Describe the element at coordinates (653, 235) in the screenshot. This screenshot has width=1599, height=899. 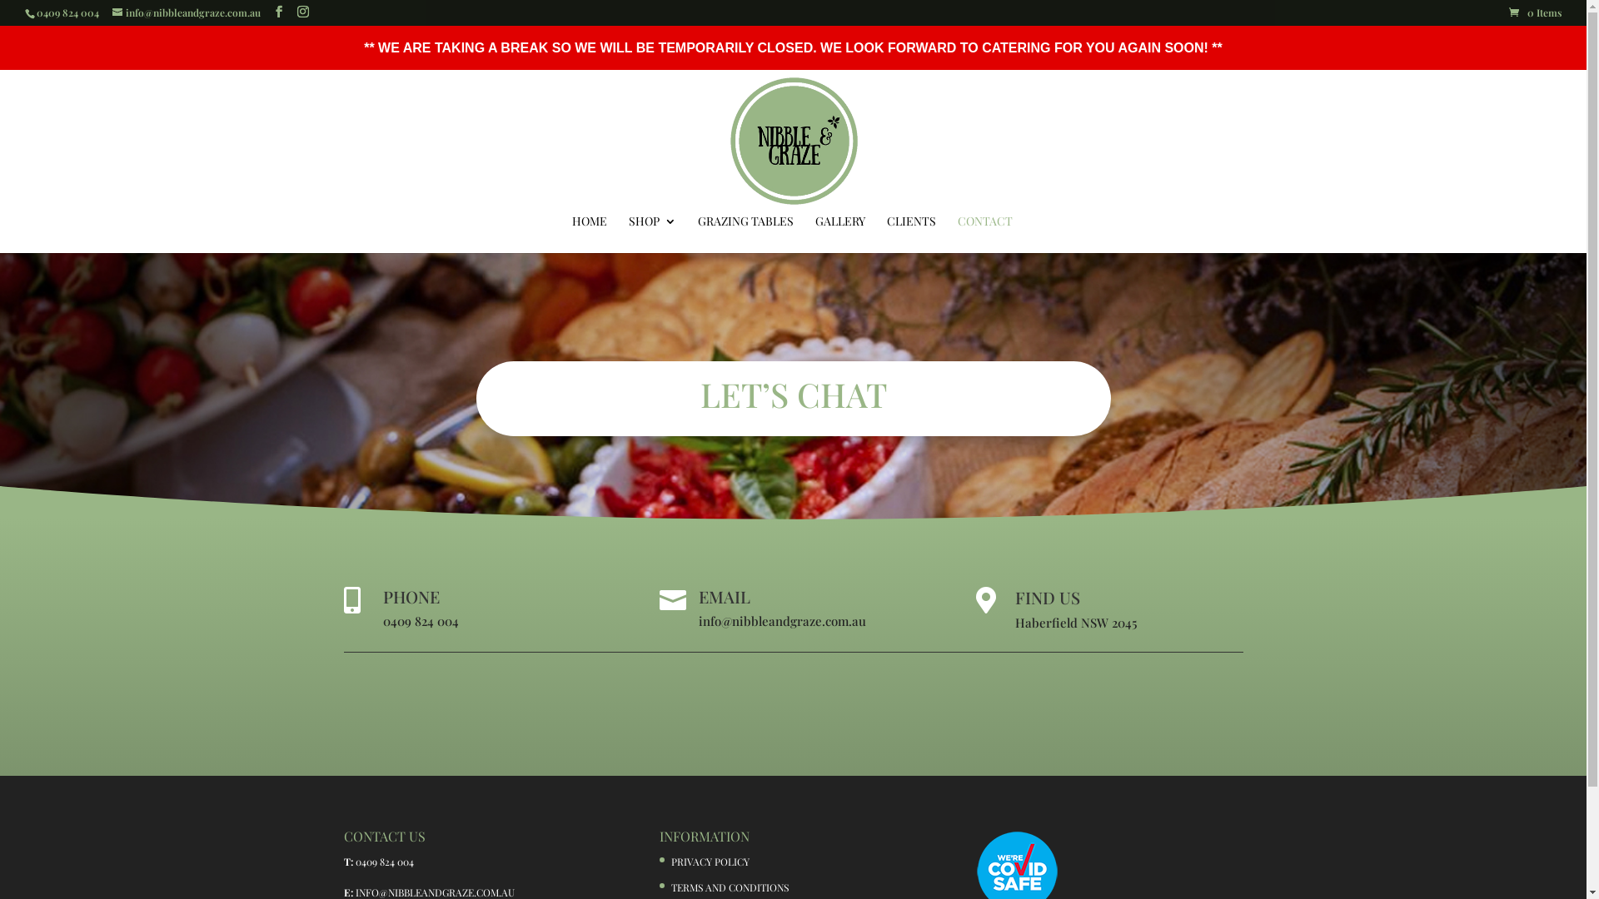
I see `SHOP` at that location.